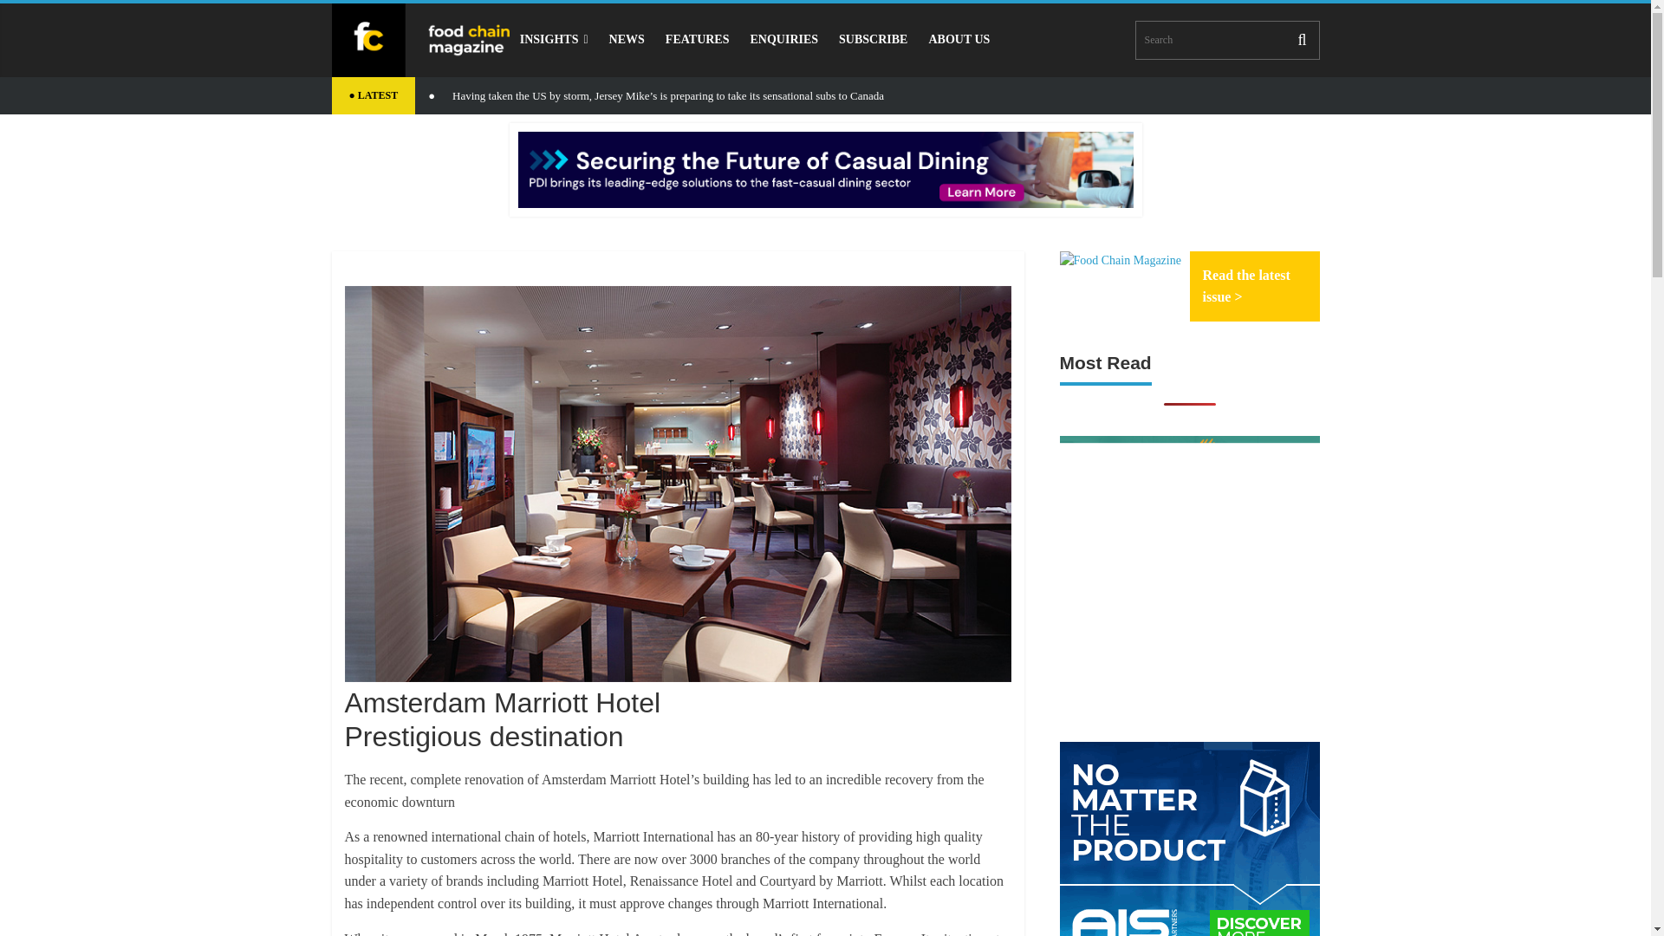 The height and width of the screenshot is (936, 1664). What do you see at coordinates (959, 39) in the screenshot?
I see `ABOUT US` at bounding box center [959, 39].